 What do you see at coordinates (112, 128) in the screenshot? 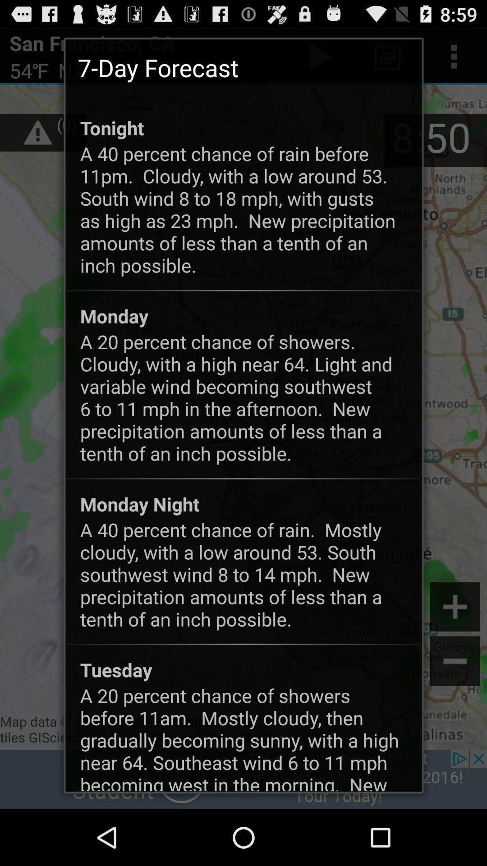
I see `select the app below 7-day forecast icon` at bounding box center [112, 128].